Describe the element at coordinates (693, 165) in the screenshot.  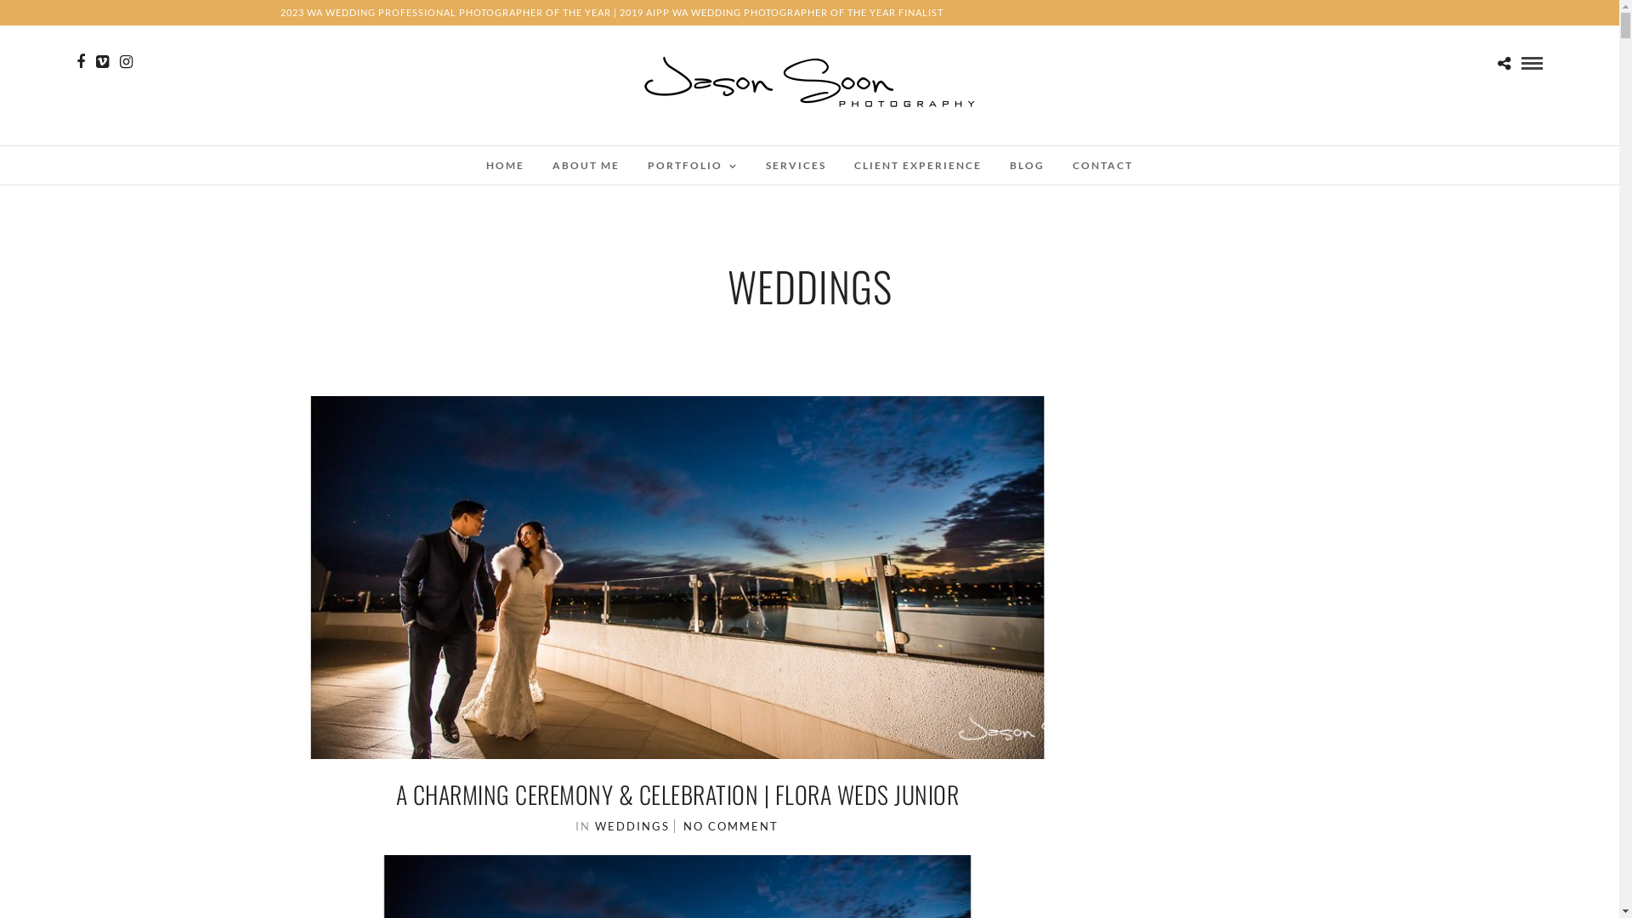
I see `PORTFOLIO` at that location.